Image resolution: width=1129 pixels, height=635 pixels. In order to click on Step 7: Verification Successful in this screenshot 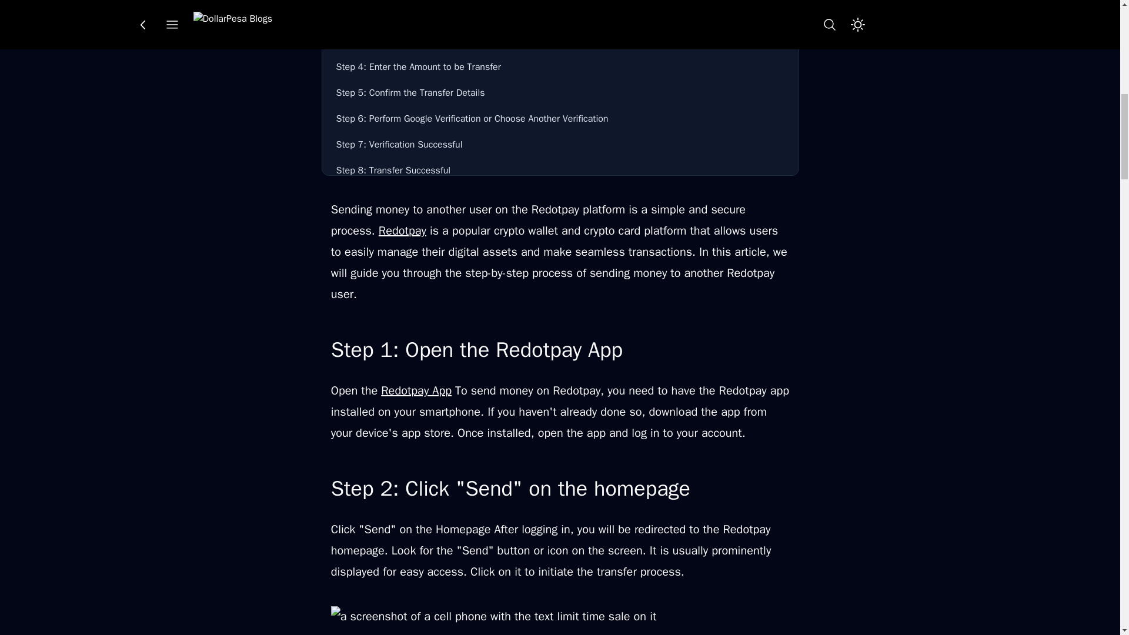, I will do `click(560, 144)`.